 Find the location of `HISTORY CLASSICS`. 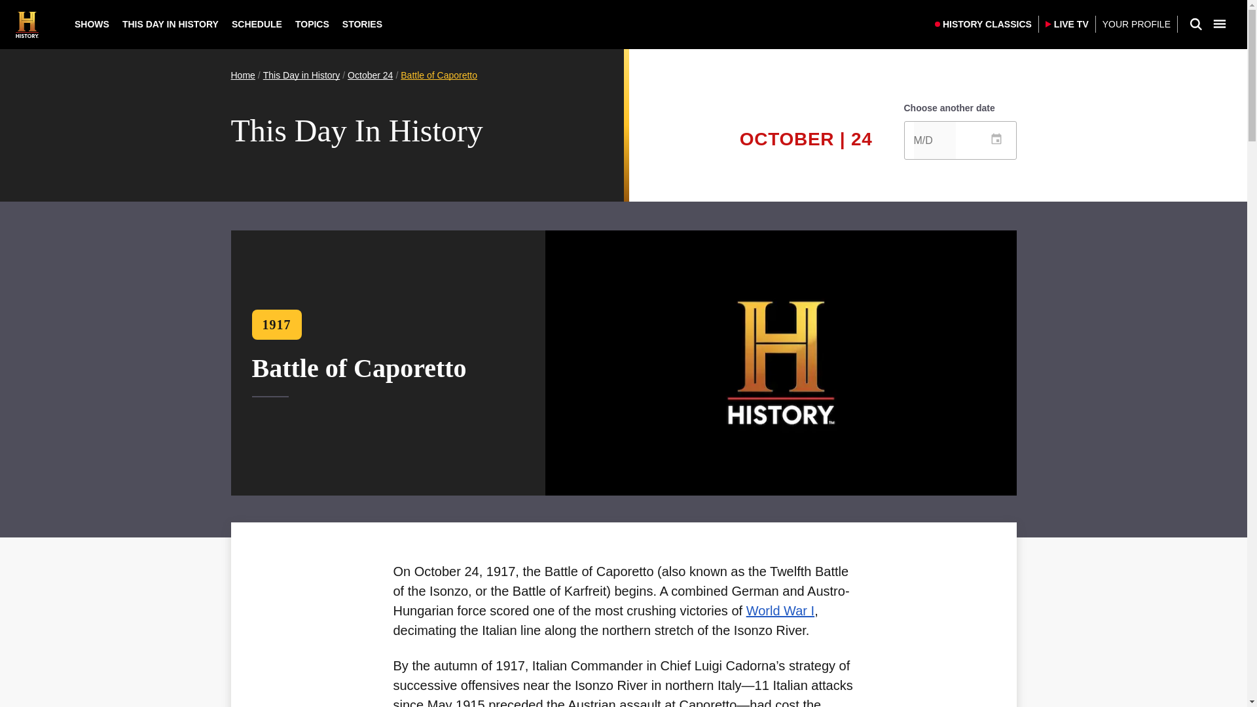

HISTORY CLASSICS is located at coordinates (983, 24).